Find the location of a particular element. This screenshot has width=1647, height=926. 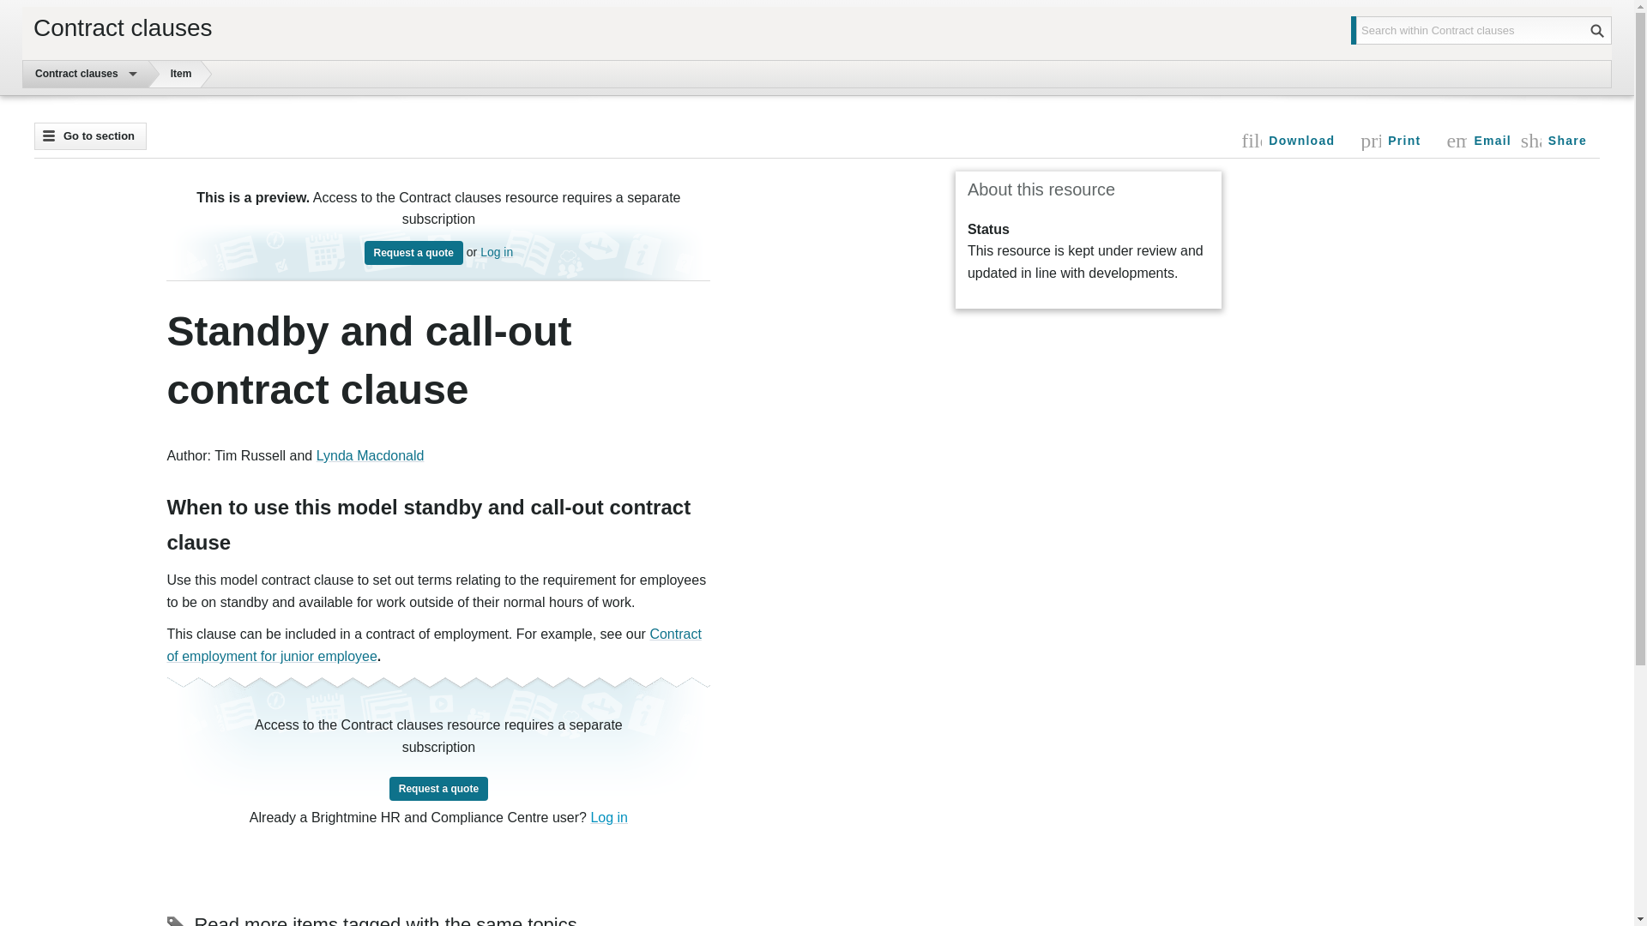

Log in is located at coordinates (413, 252).